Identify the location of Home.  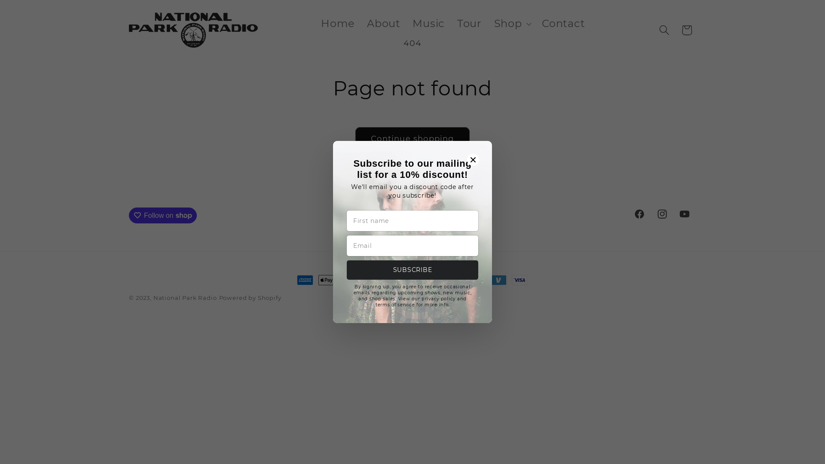
(338, 24).